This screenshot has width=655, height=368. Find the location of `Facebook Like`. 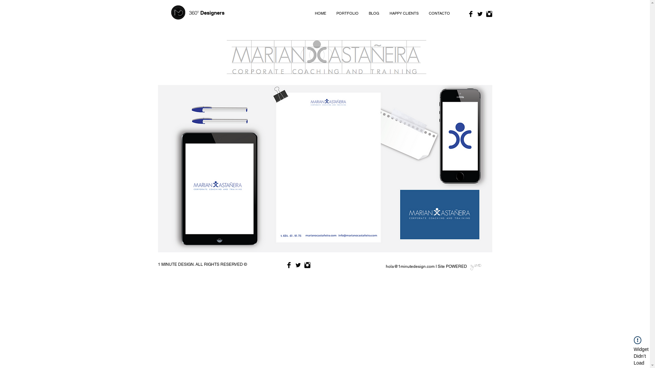

Facebook Like is located at coordinates (343, 265).